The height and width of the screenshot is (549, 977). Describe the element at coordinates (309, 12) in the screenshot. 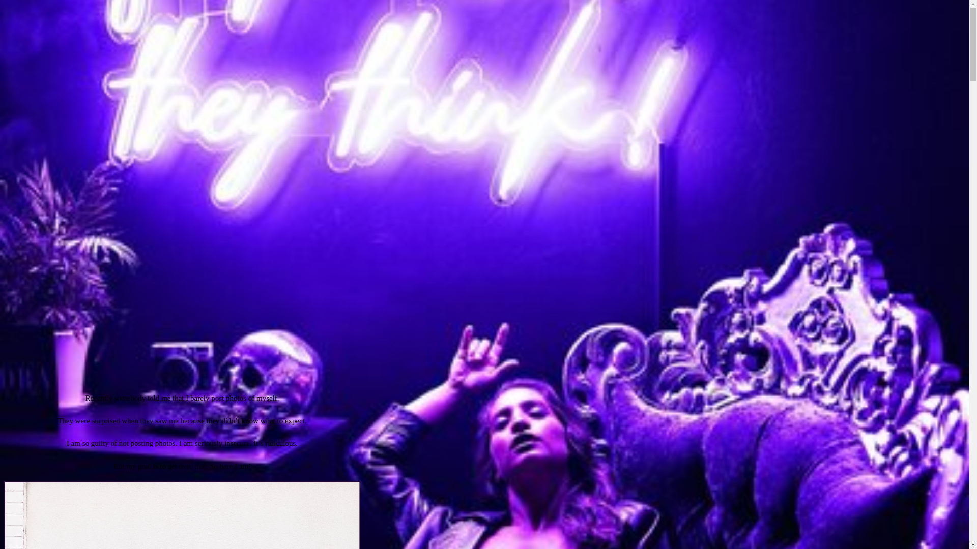

I see `HOME` at that location.